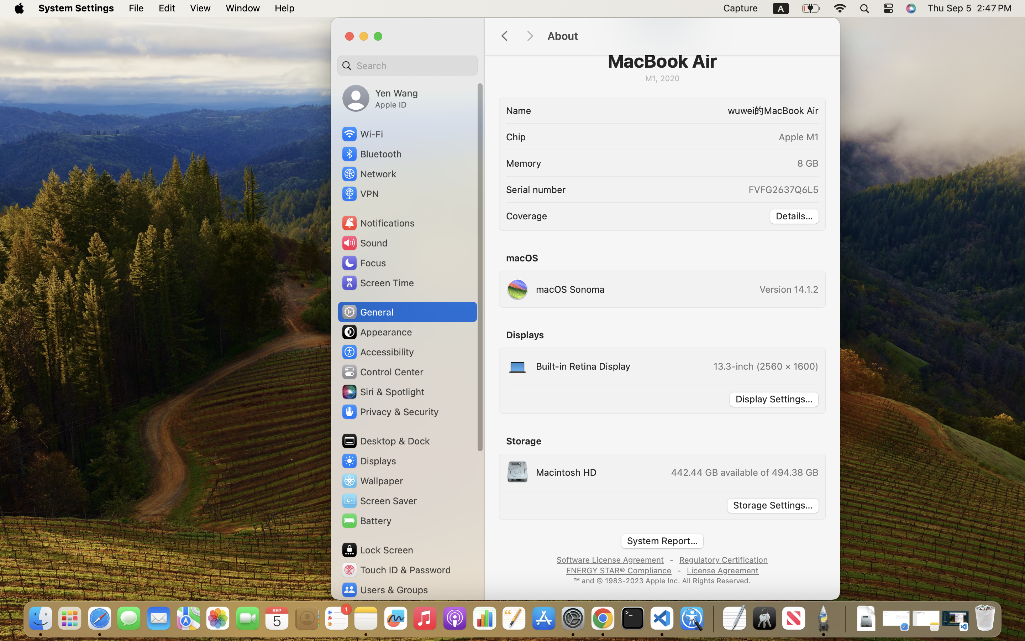 This screenshot has height=641, width=1025. What do you see at coordinates (677, 110) in the screenshot?
I see `wuwei的MacBook Air` at bounding box center [677, 110].